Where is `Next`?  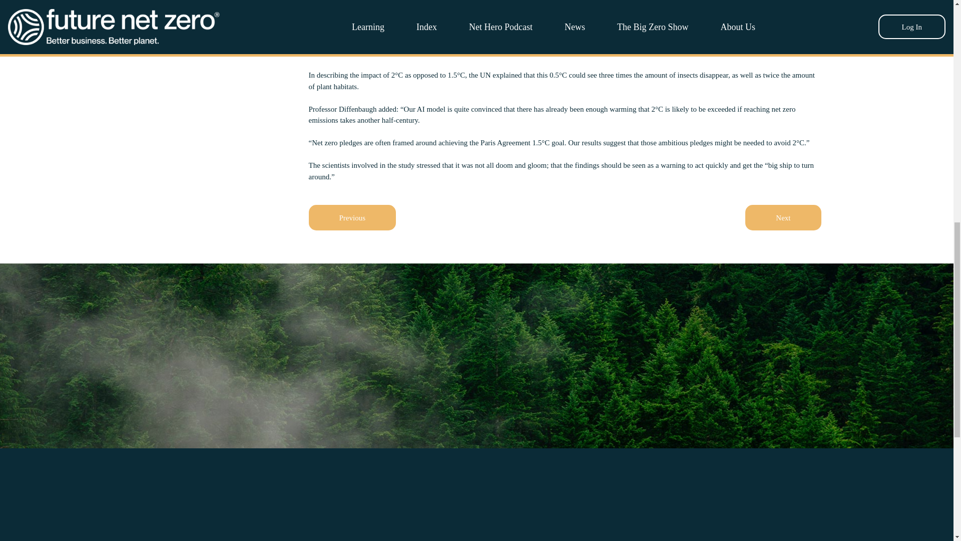 Next is located at coordinates (783, 217).